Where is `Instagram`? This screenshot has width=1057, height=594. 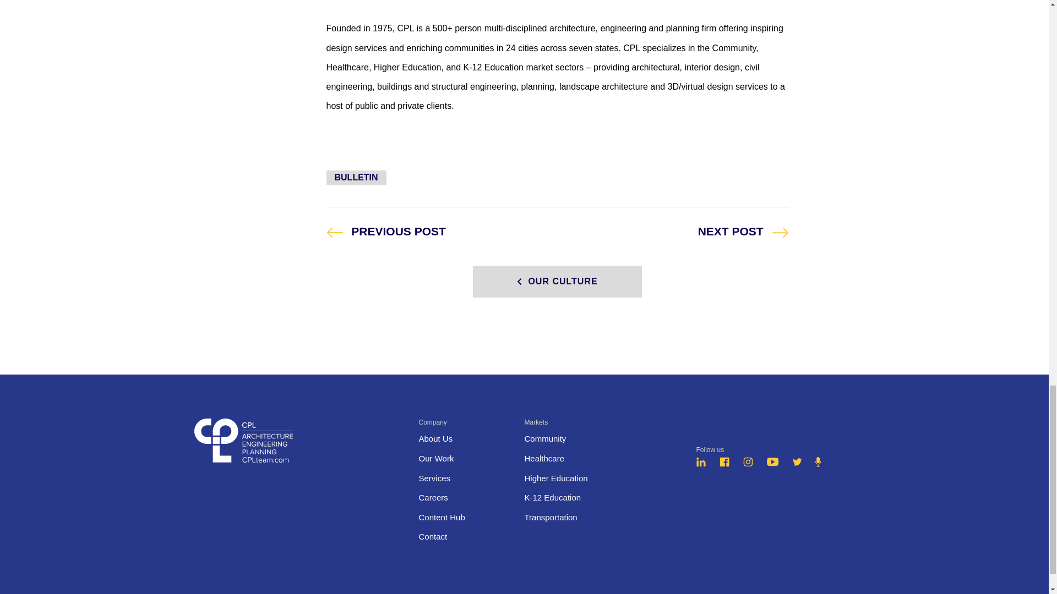 Instagram is located at coordinates (356, 177).